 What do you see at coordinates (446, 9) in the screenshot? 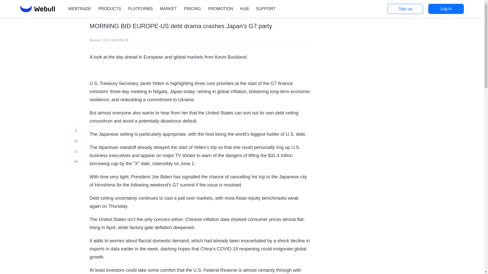
I see `Log in` at bounding box center [446, 9].